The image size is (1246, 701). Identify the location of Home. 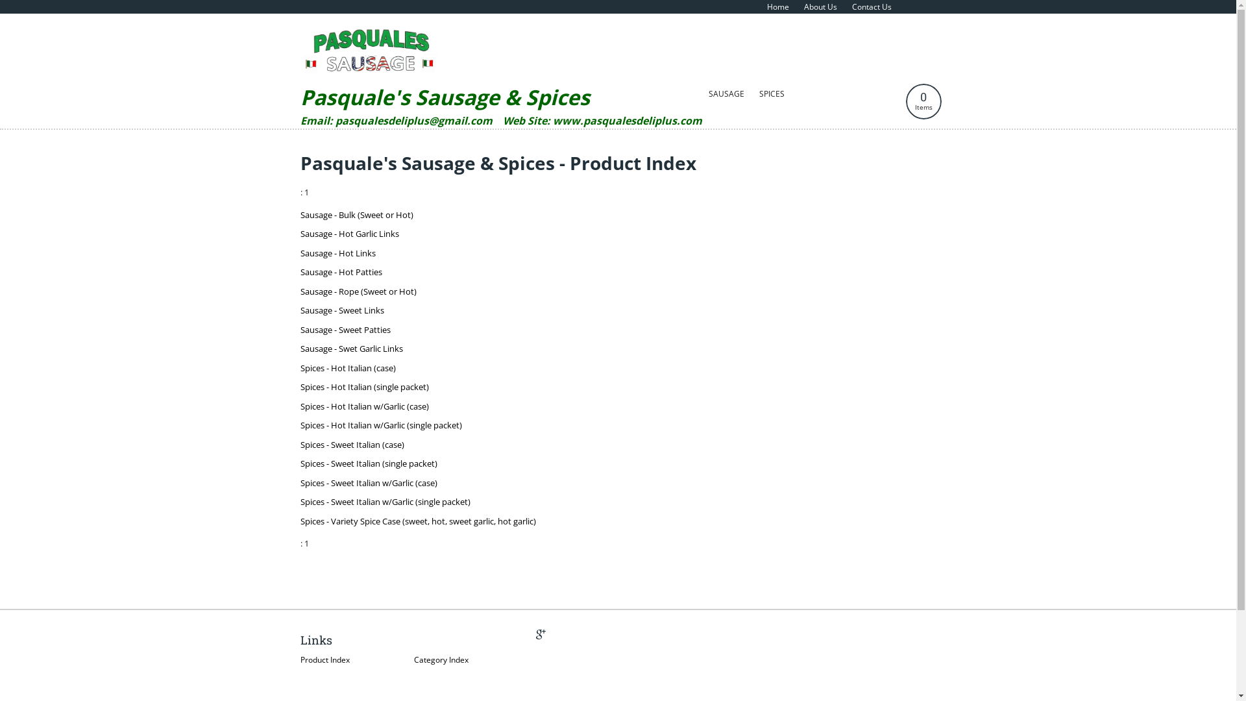
(778, 6).